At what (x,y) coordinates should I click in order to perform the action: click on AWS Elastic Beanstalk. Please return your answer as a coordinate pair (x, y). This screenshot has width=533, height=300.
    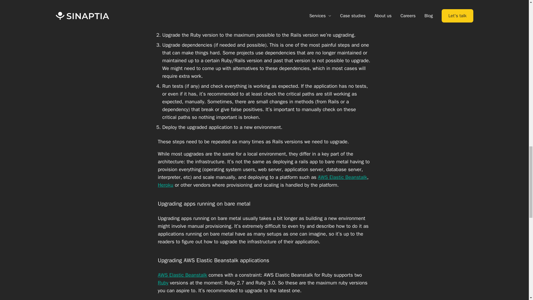
    Looking at the image, I should click on (182, 275).